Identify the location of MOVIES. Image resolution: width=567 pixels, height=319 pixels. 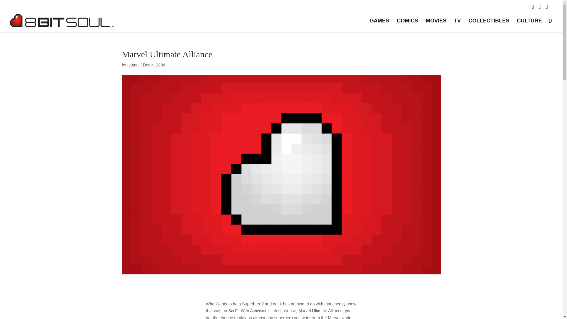
(436, 25).